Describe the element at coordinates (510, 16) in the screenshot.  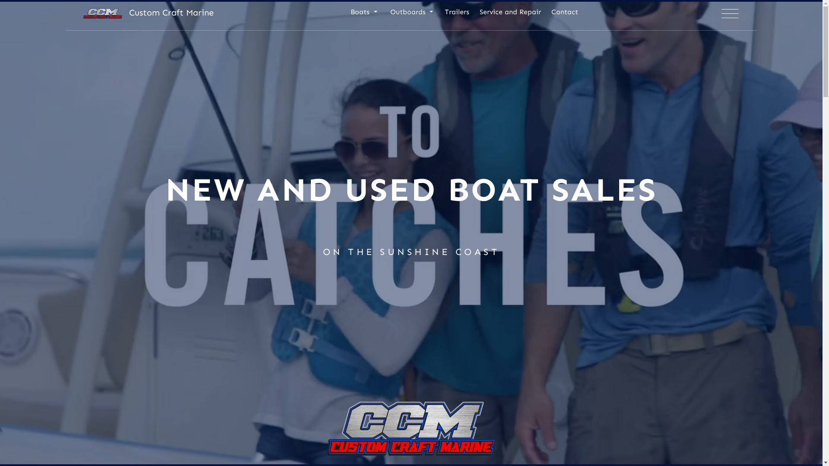
I see `Service and Repair` at that location.